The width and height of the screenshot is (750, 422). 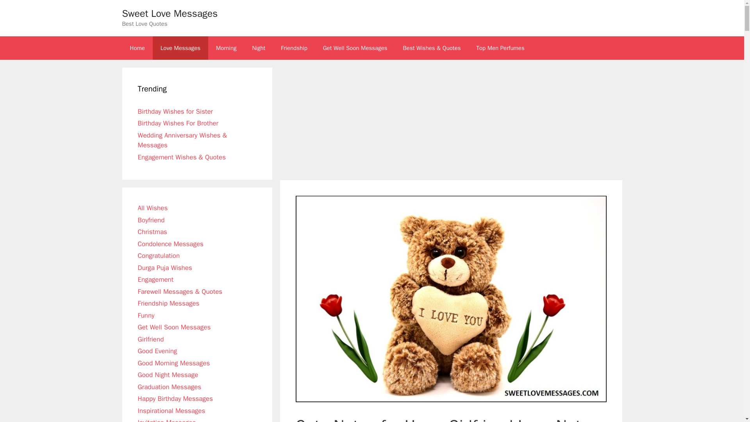 What do you see at coordinates (180, 48) in the screenshot?
I see `Love Messages` at bounding box center [180, 48].